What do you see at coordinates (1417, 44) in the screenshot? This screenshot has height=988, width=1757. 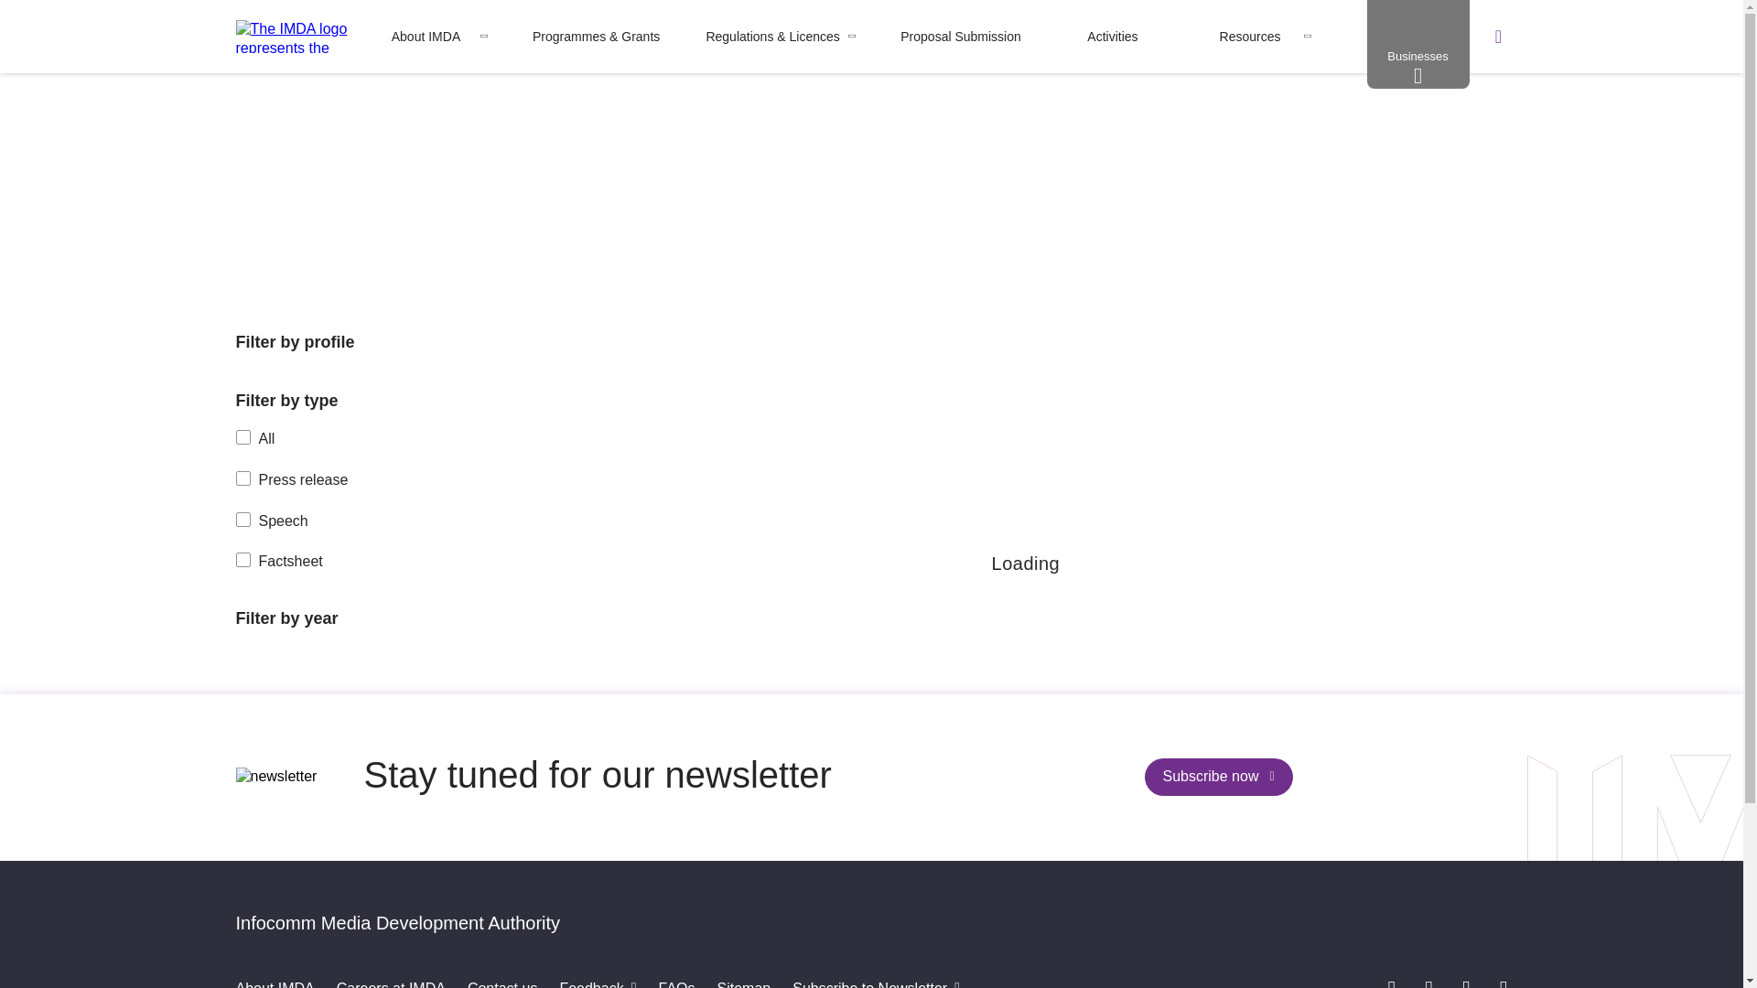 I see `Businesses` at bounding box center [1417, 44].